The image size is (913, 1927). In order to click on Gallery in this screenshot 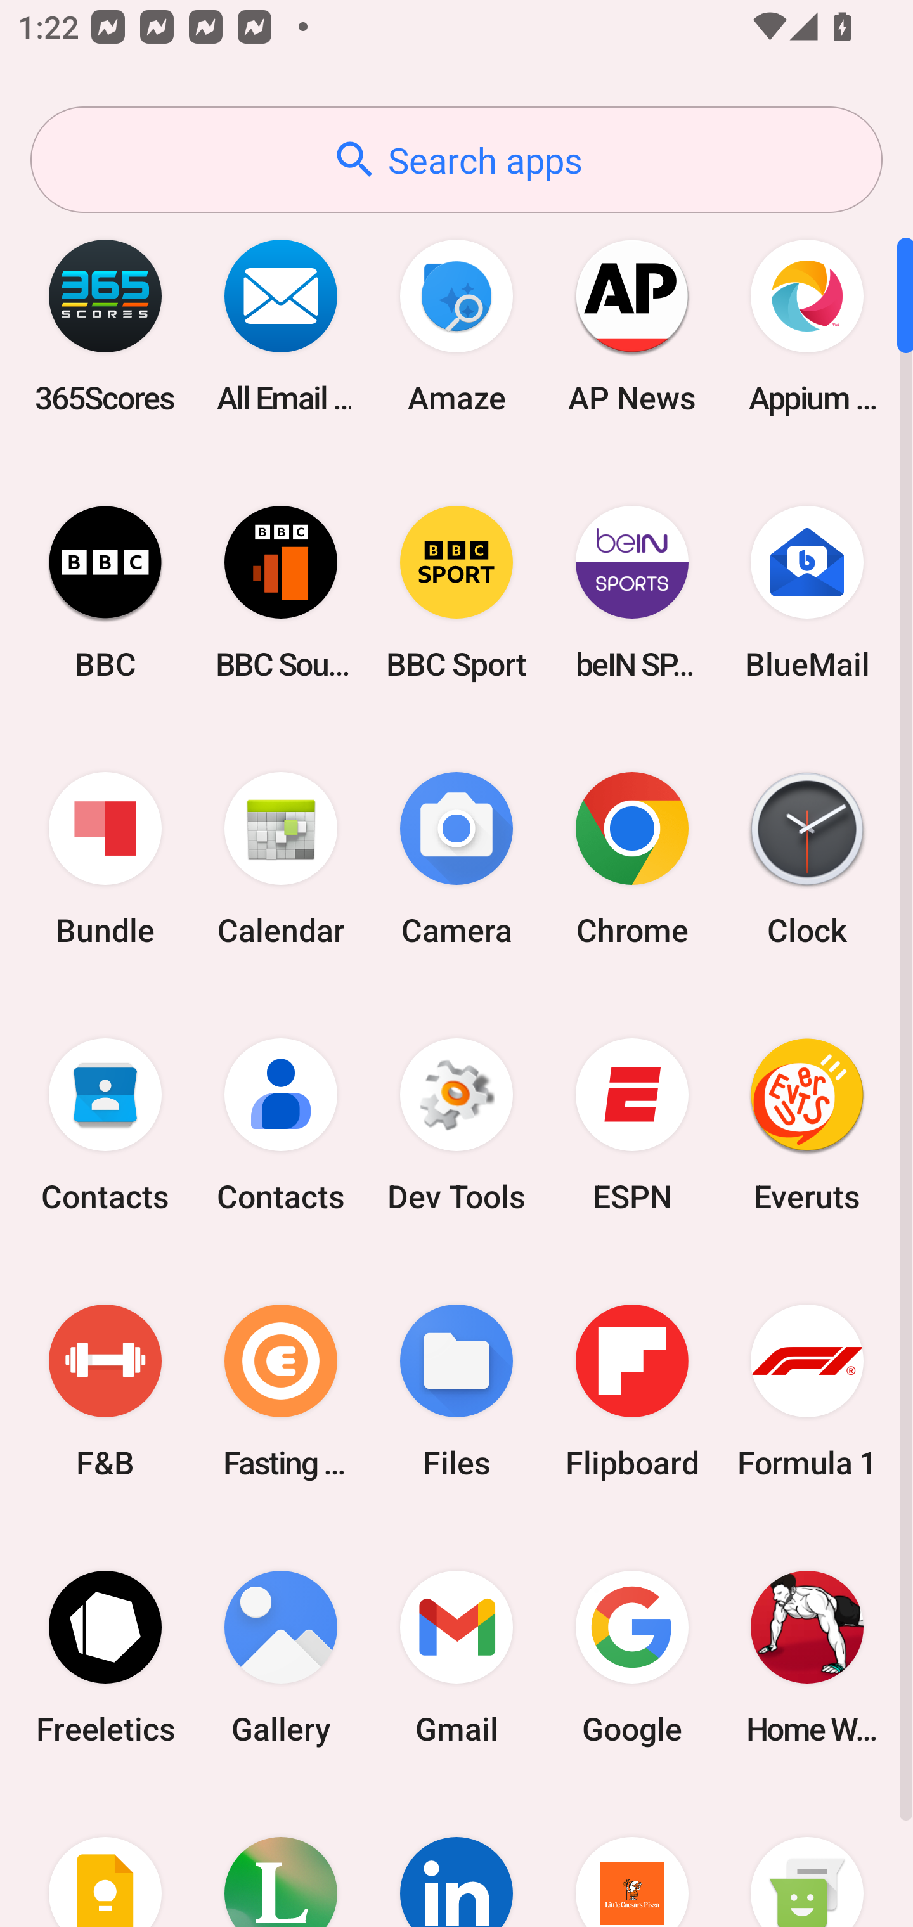, I will do `click(281, 1657)`.